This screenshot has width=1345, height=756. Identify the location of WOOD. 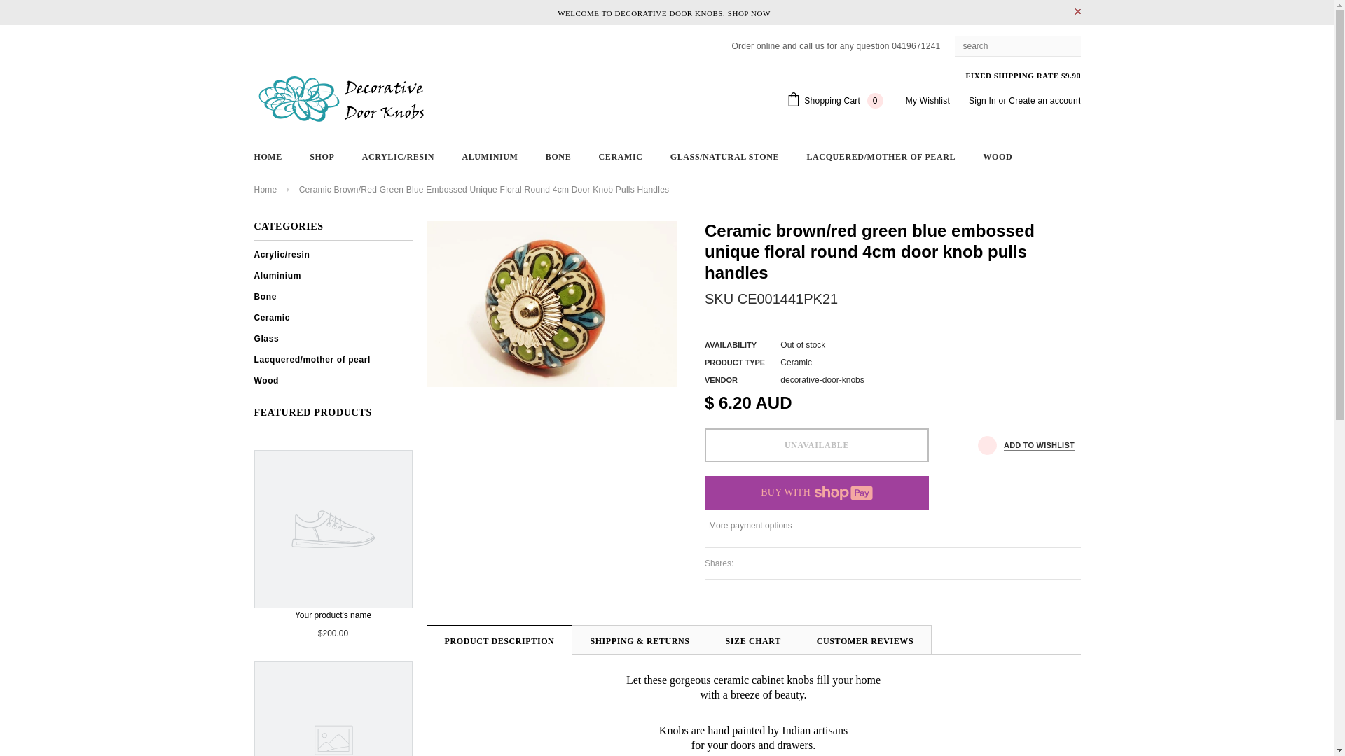
(998, 157).